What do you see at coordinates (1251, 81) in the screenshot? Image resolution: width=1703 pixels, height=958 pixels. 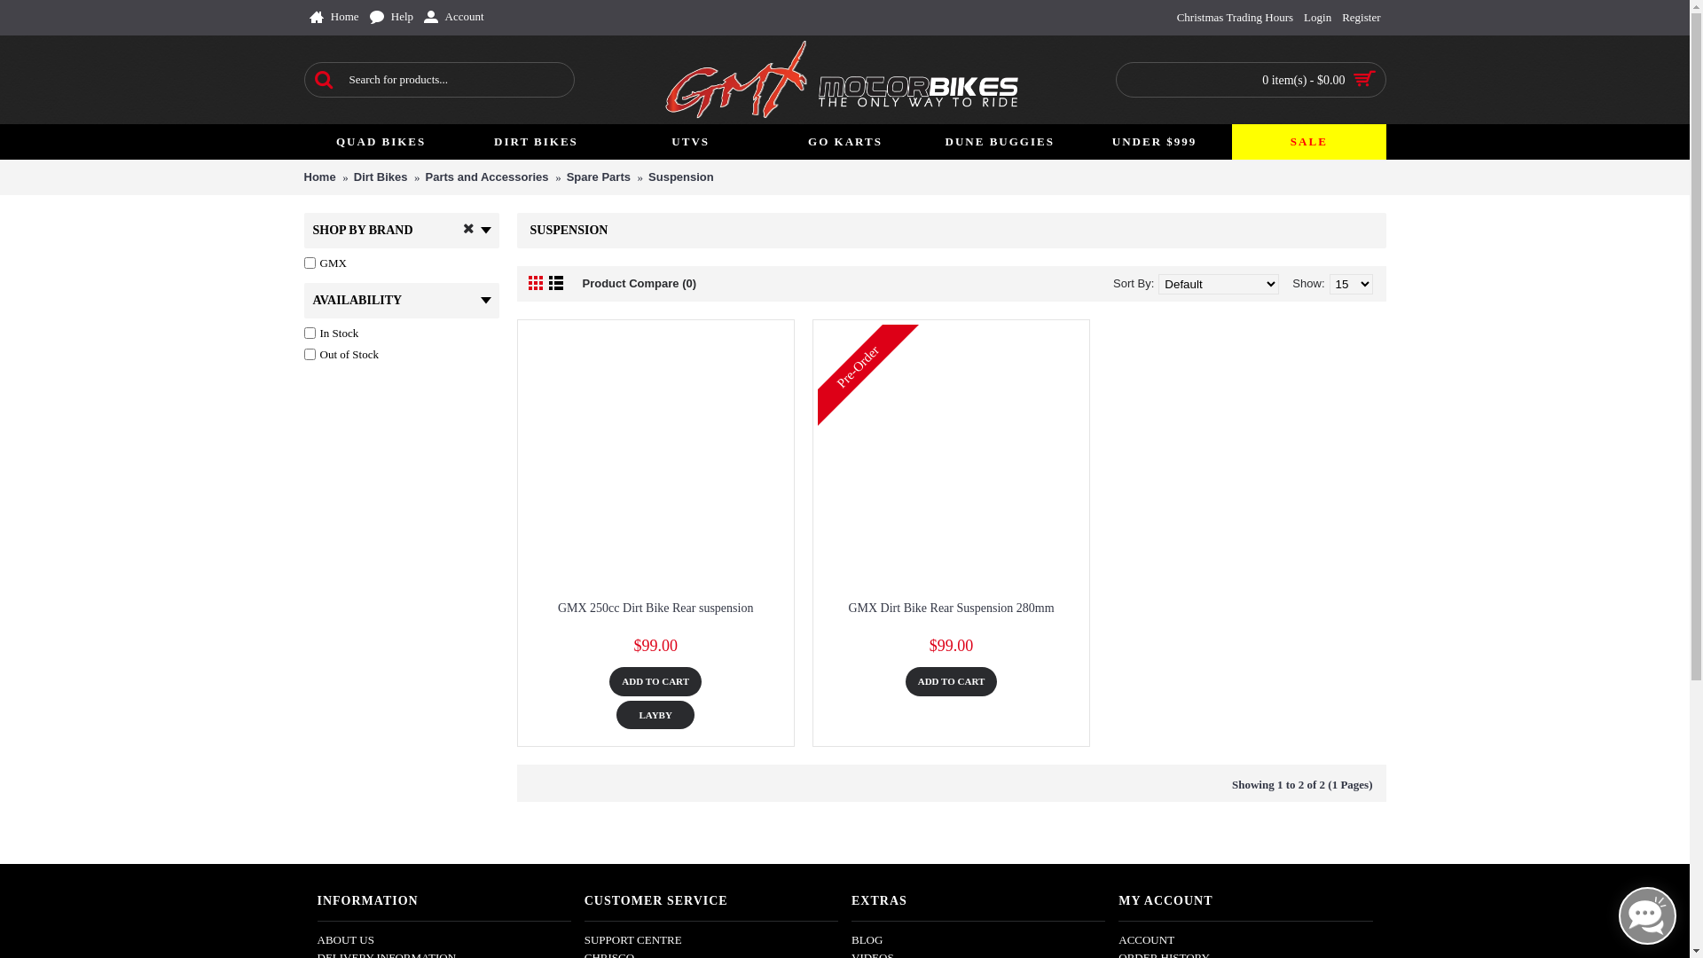 I see `0 item(s) - $0.00` at bounding box center [1251, 81].